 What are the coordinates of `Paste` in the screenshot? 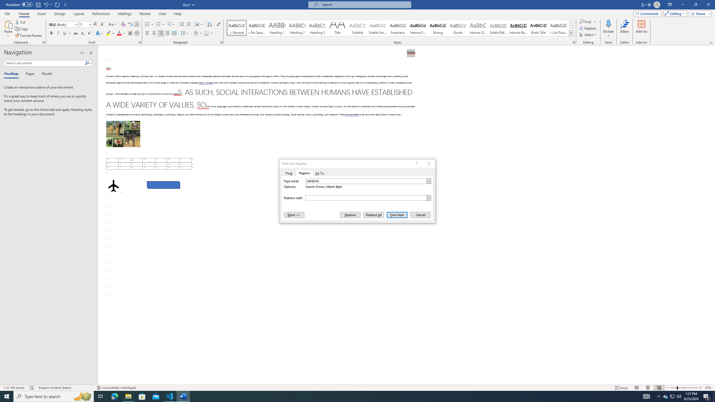 It's located at (8, 29).